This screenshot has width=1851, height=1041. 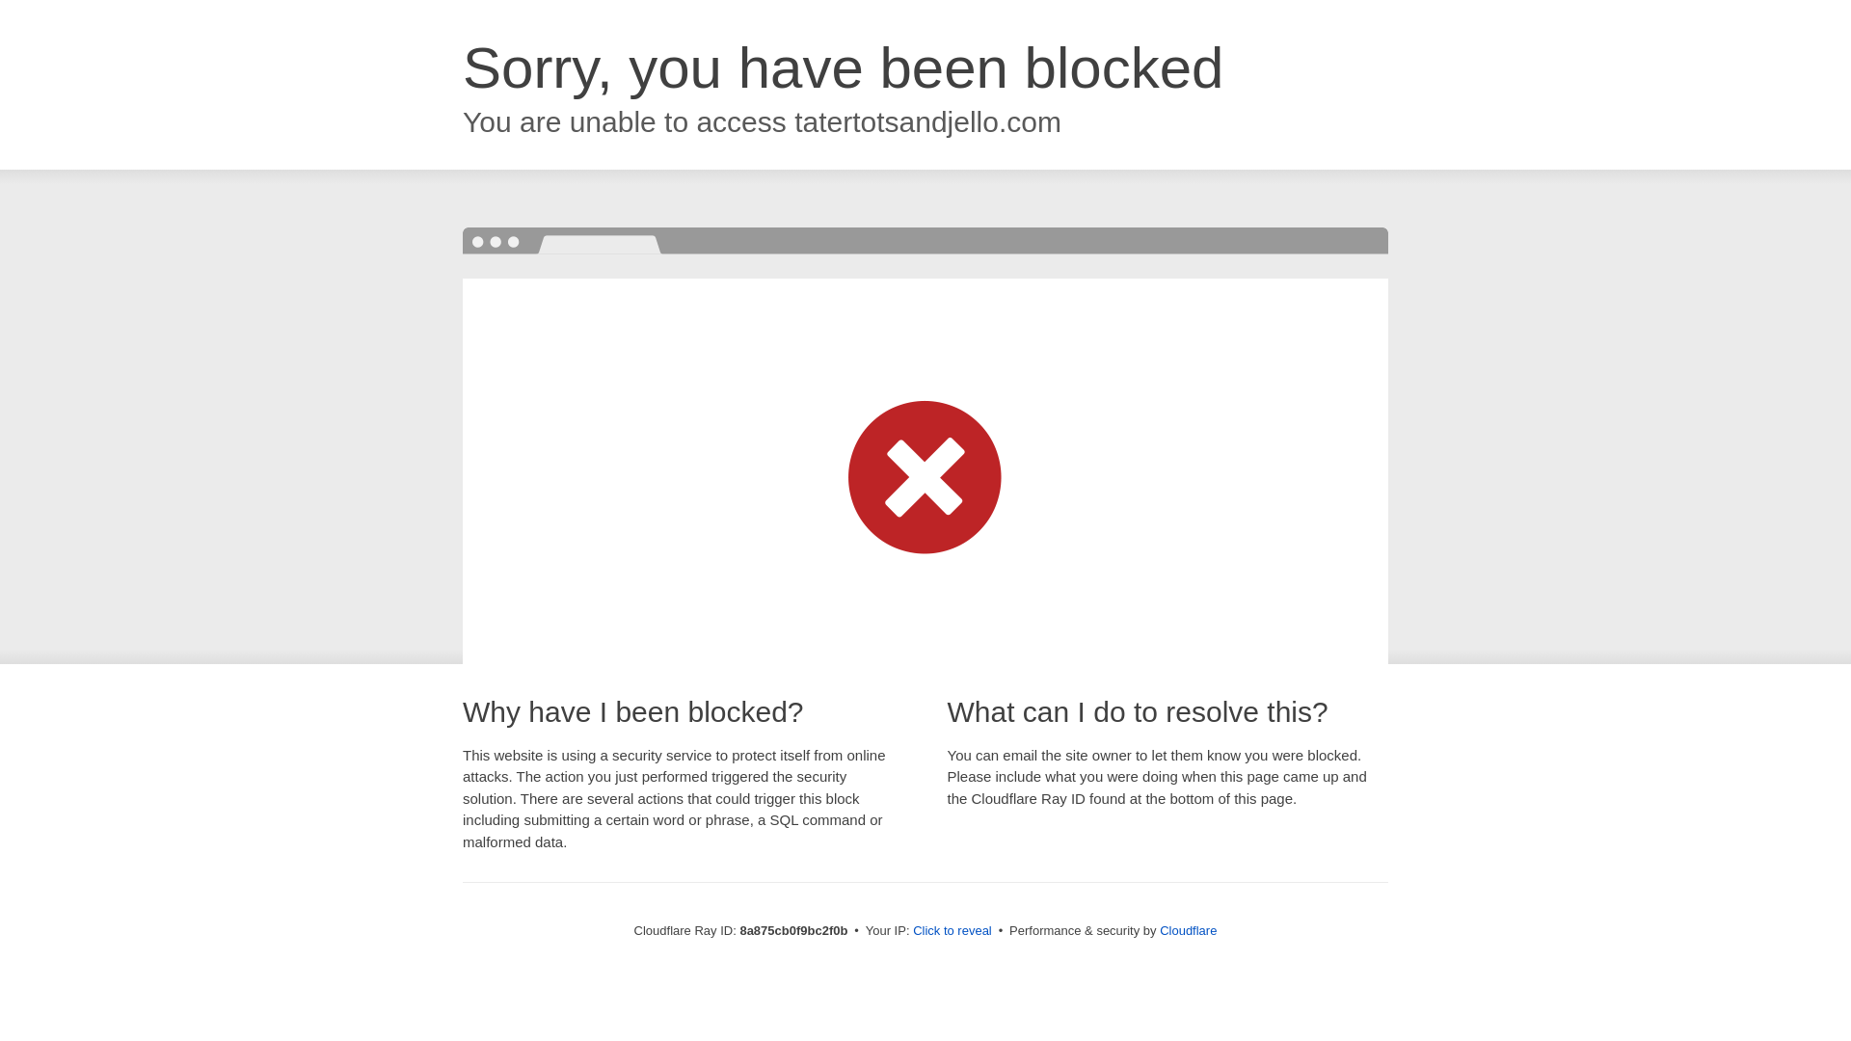 I want to click on Click to reveal, so click(x=952, y=931).